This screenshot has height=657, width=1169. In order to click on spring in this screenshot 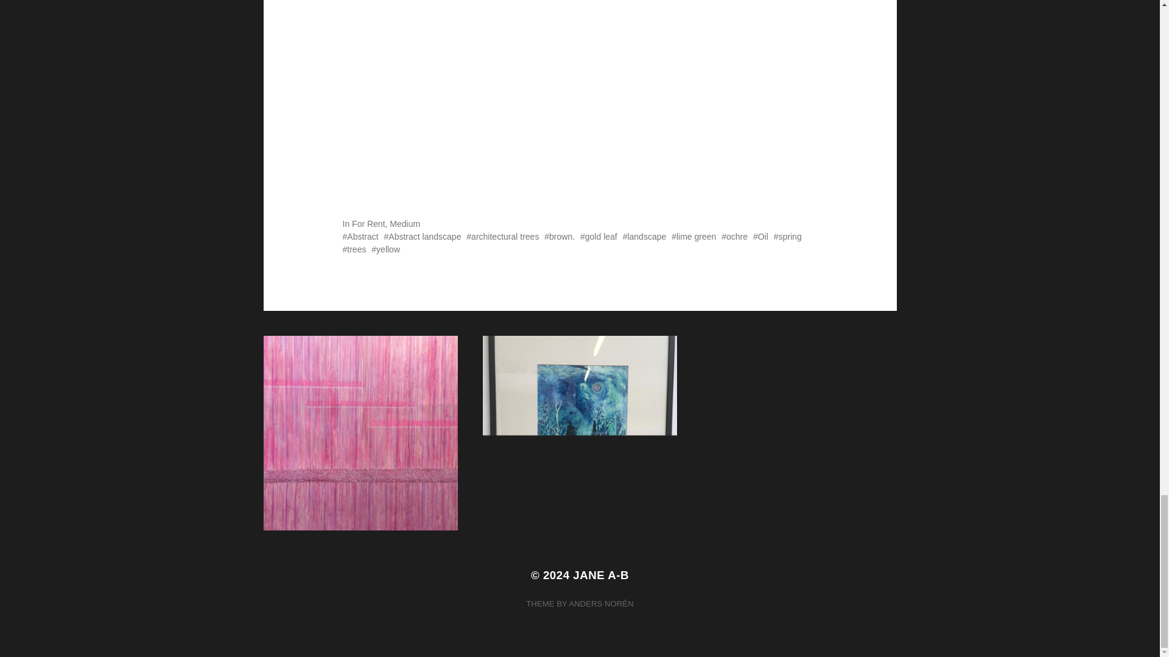, I will do `click(788, 237)`.